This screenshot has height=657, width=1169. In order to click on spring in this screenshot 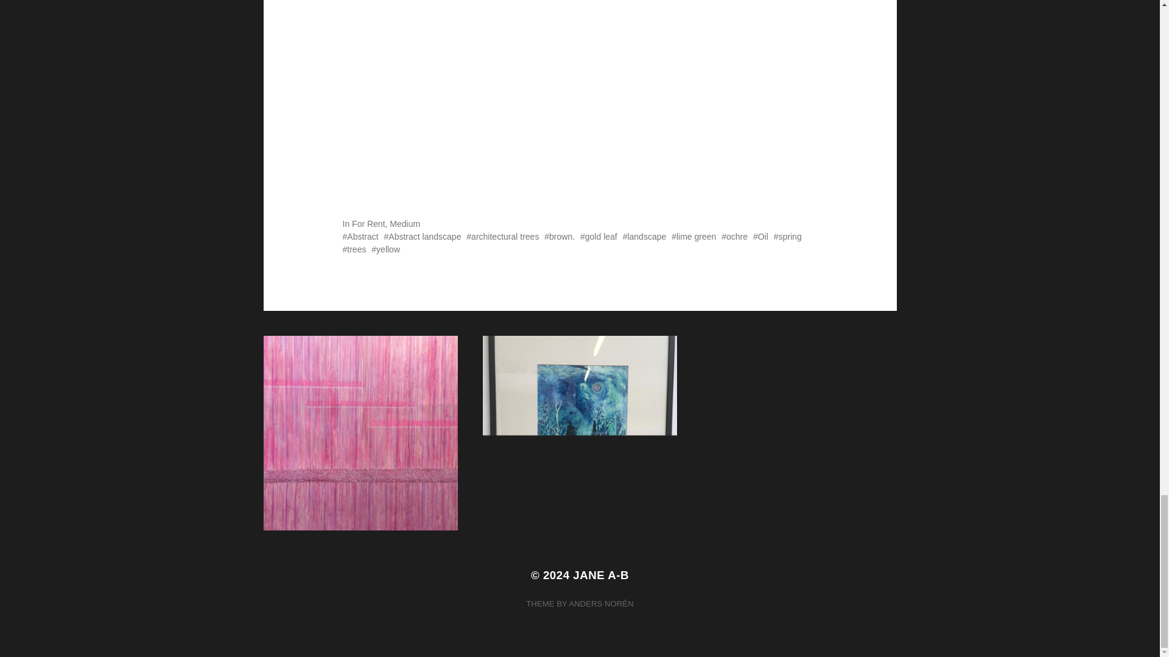, I will do `click(788, 237)`.